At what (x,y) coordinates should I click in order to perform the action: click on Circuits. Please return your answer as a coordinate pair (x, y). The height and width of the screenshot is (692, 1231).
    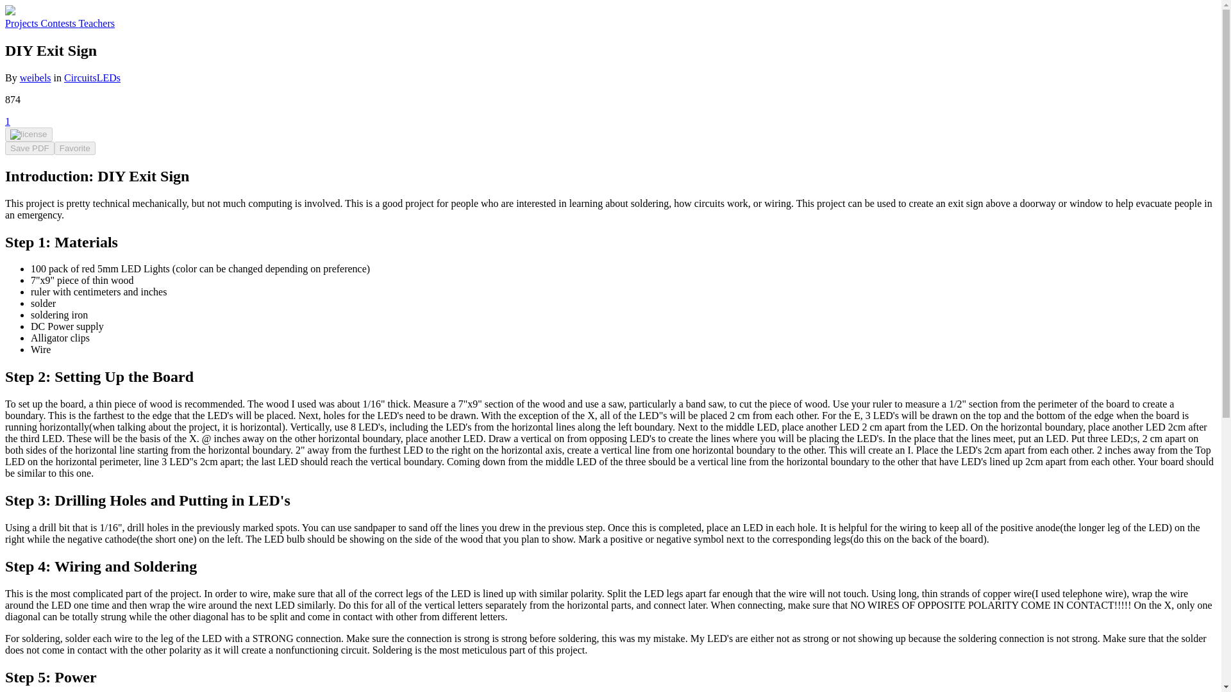
    Looking at the image, I should click on (80, 78).